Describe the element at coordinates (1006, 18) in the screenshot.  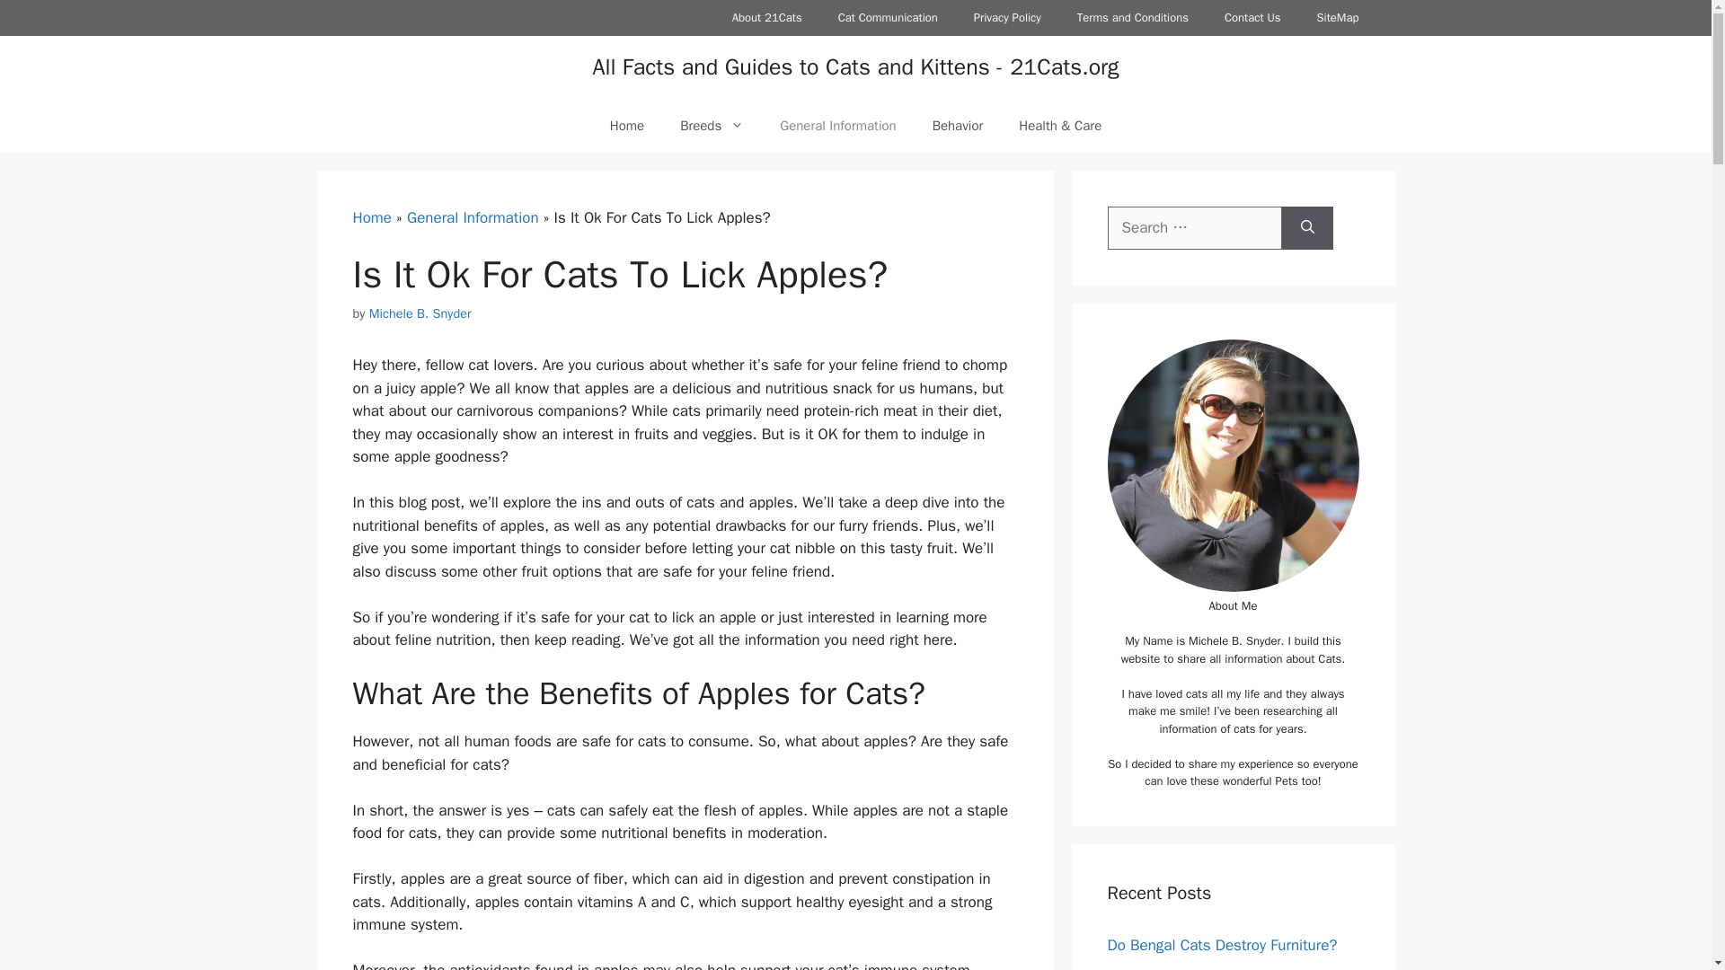
I see `Privacy Policy` at that location.